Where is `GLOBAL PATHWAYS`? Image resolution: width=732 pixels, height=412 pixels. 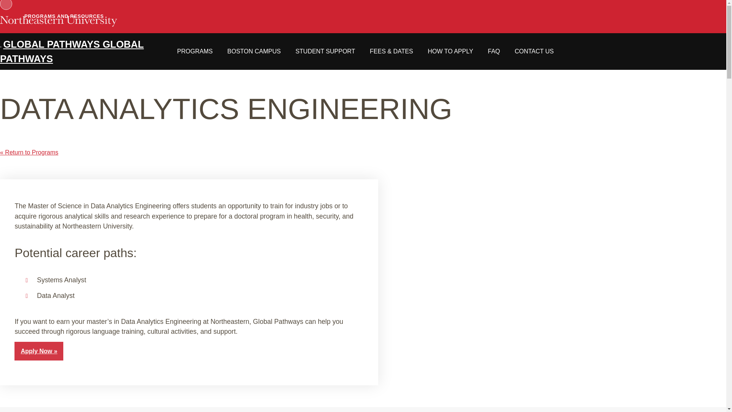
GLOBAL PATHWAYS is located at coordinates (53, 44).